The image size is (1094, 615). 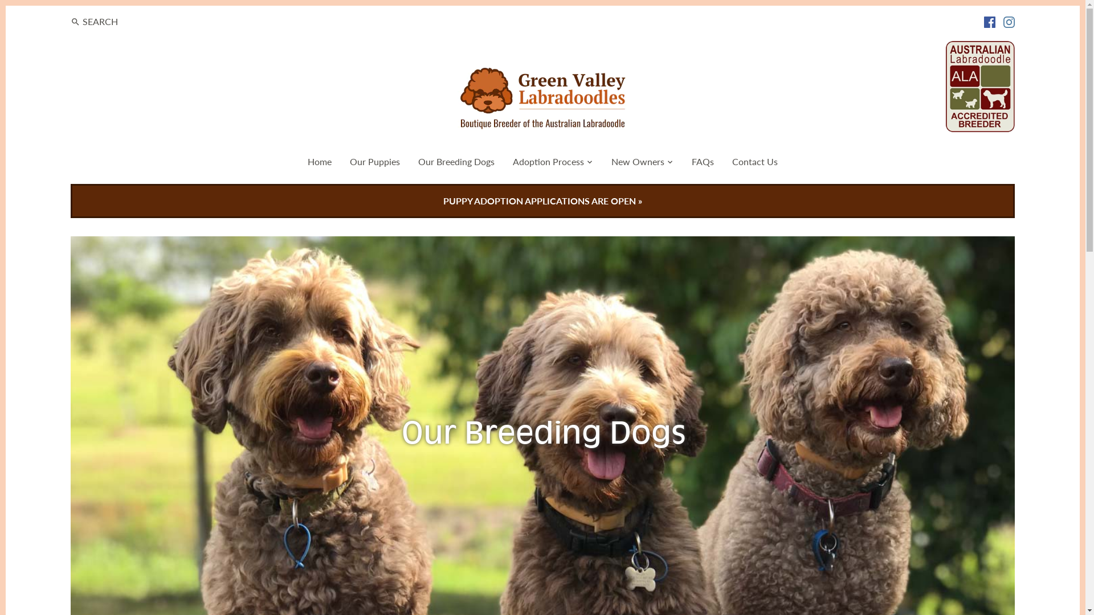 What do you see at coordinates (990, 21) in the screenshot?
I see `FACEBOOK` at bounding box center [990, 21].